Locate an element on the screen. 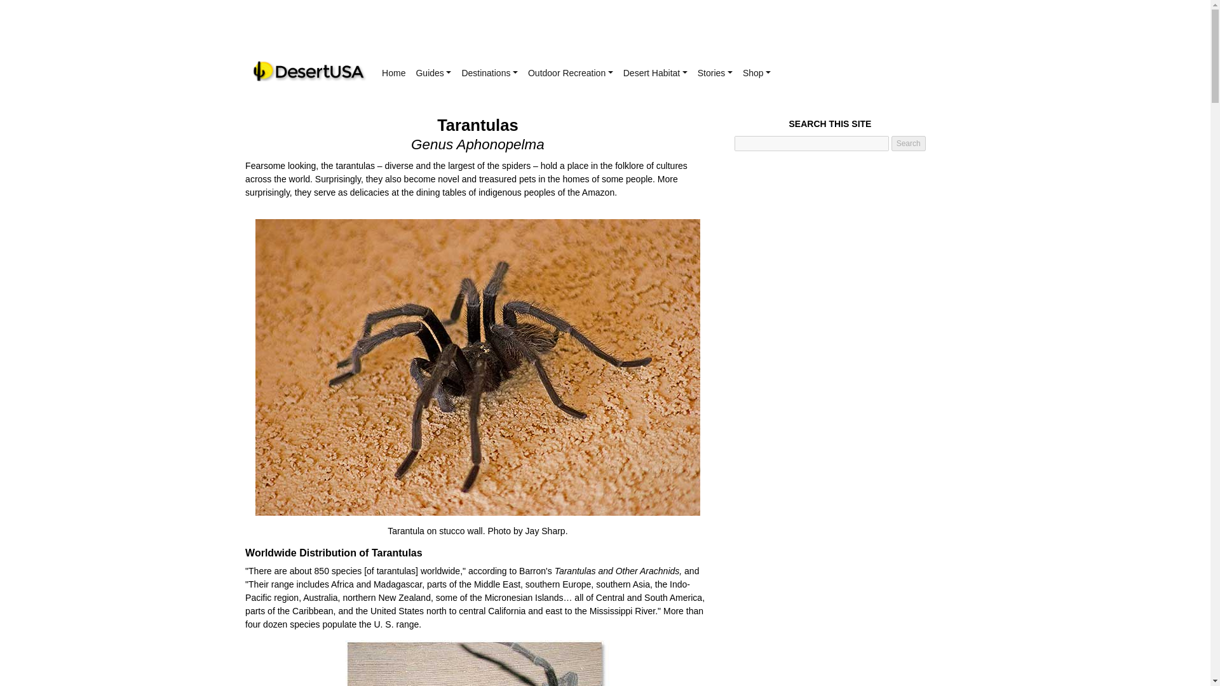 Image resolution: width=1220 pixels, height=686 pixels. Search is located at coordinates (909, 143).